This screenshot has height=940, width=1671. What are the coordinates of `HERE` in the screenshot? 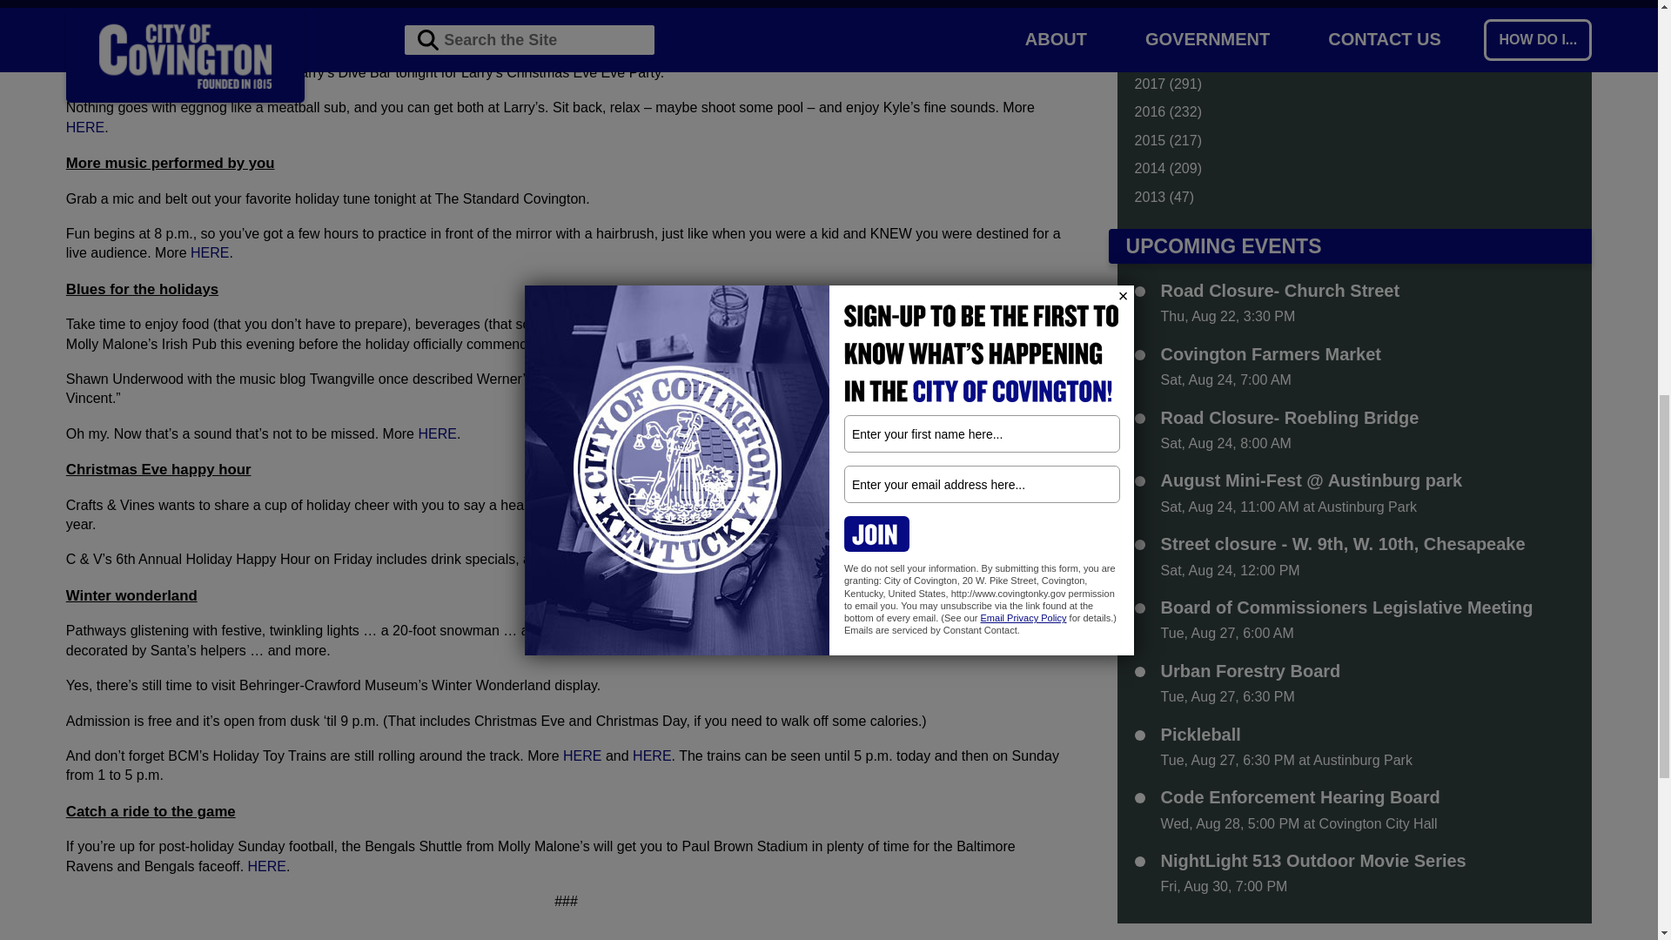 It's located at (582, 755).